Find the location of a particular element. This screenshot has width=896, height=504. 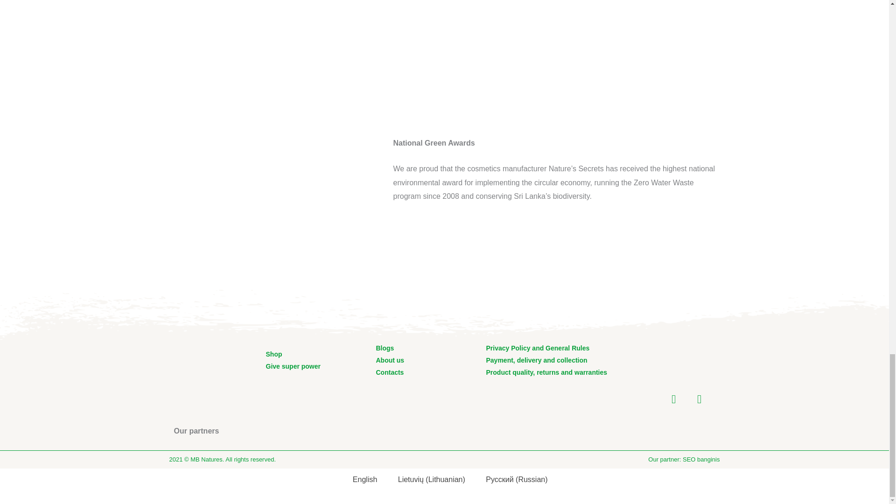

Privacy Policy and General Rules is located at coordinates (538, 348).